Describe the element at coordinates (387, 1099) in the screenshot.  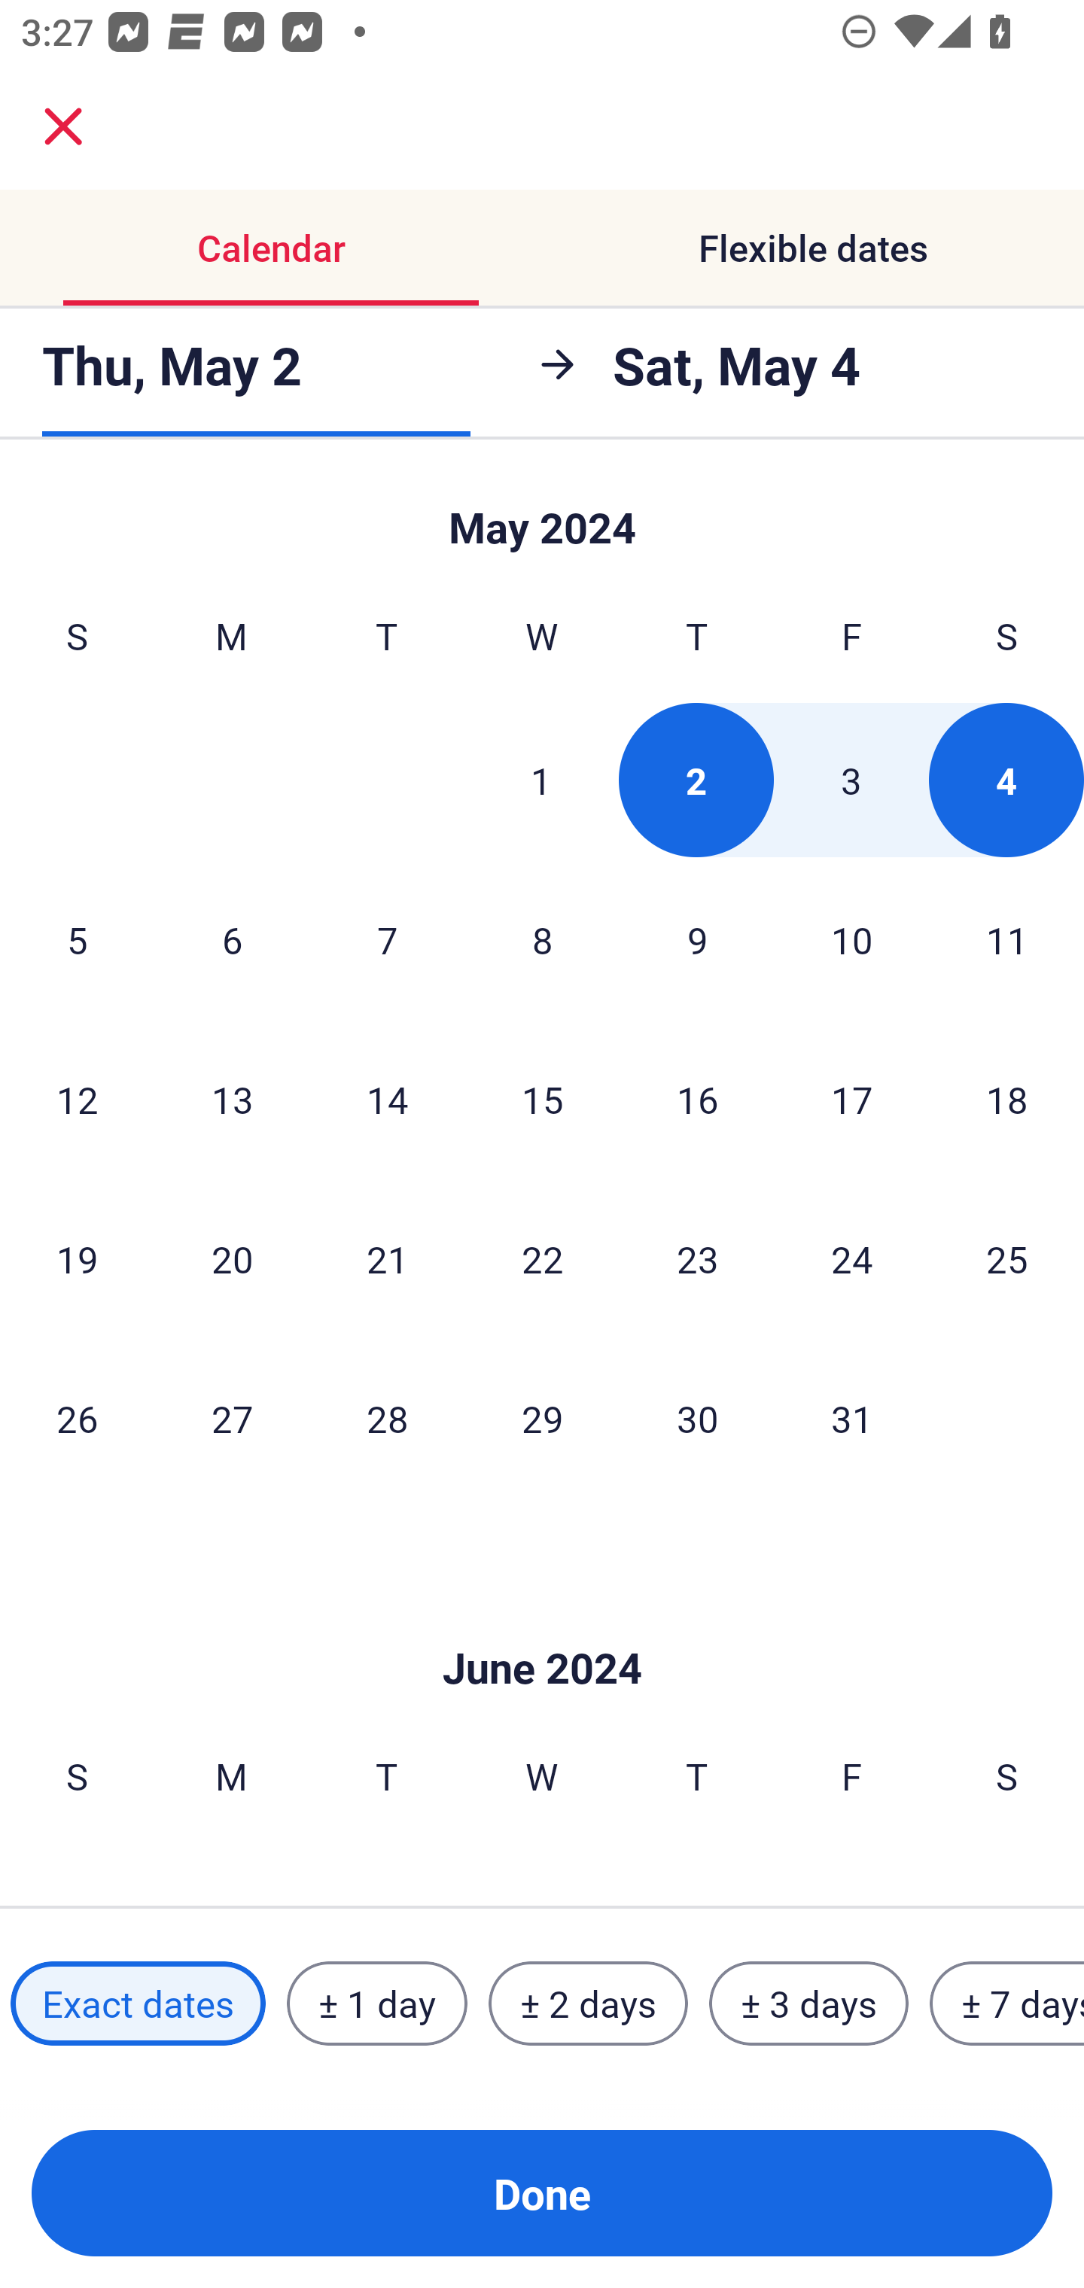
I see `14 Tuesday, May 14, 2024` at that location.